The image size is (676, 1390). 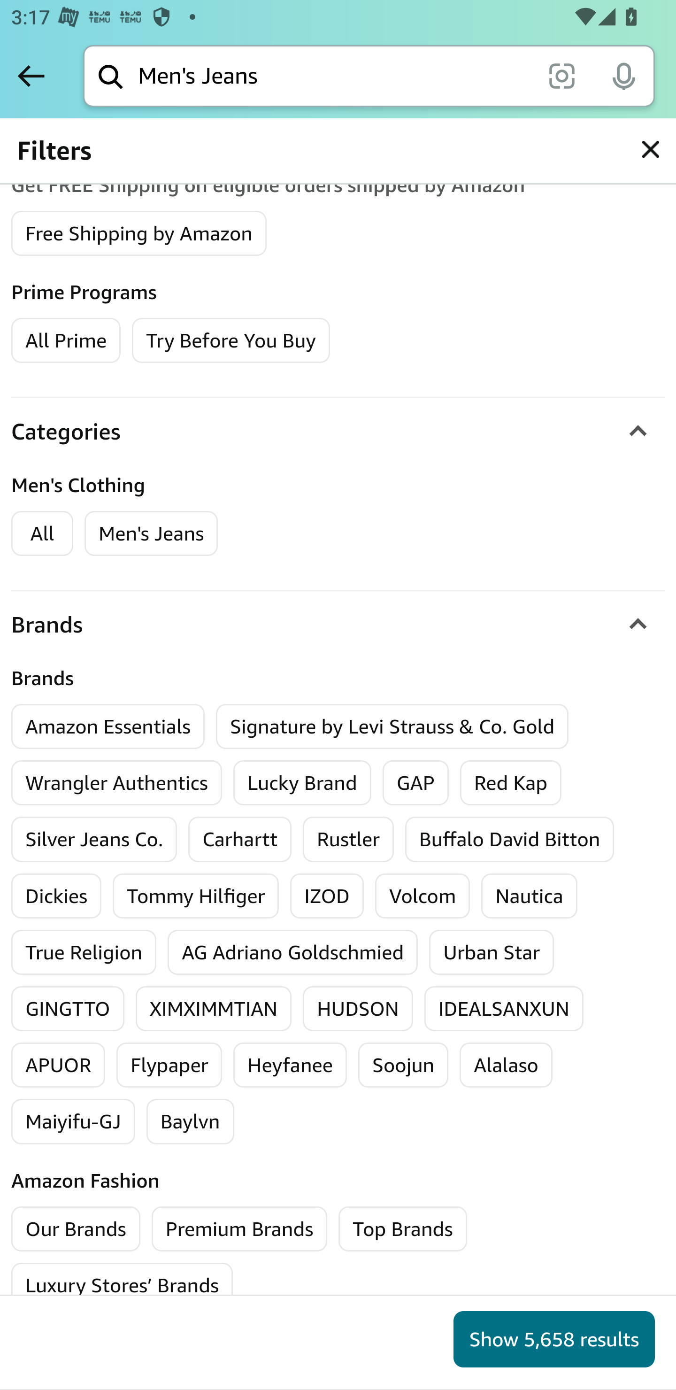 I want to click on Carhartt, so click(x=239, y=839).